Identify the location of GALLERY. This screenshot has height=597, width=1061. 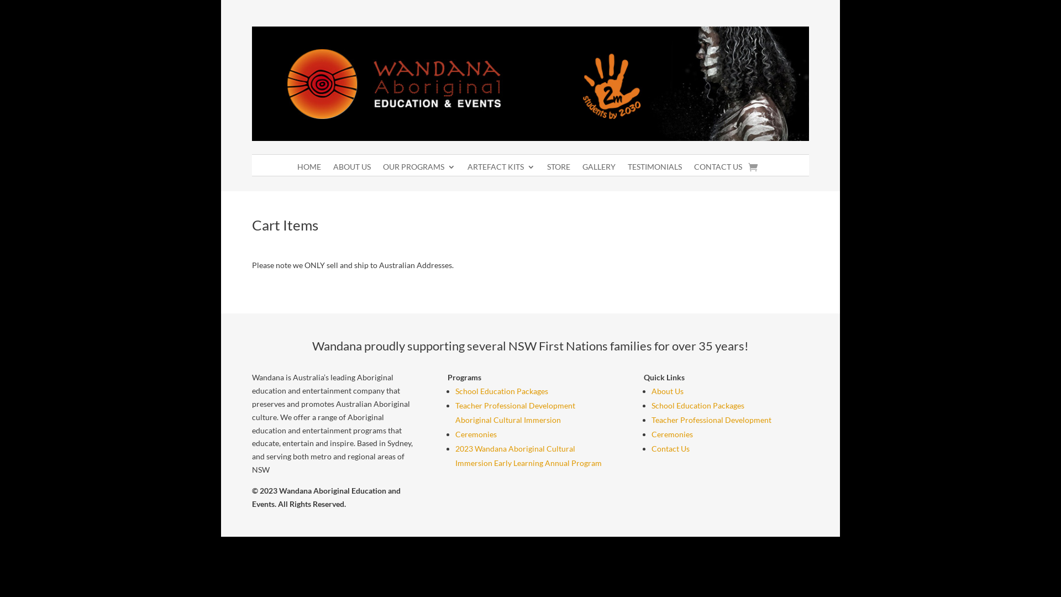
(599, 169).